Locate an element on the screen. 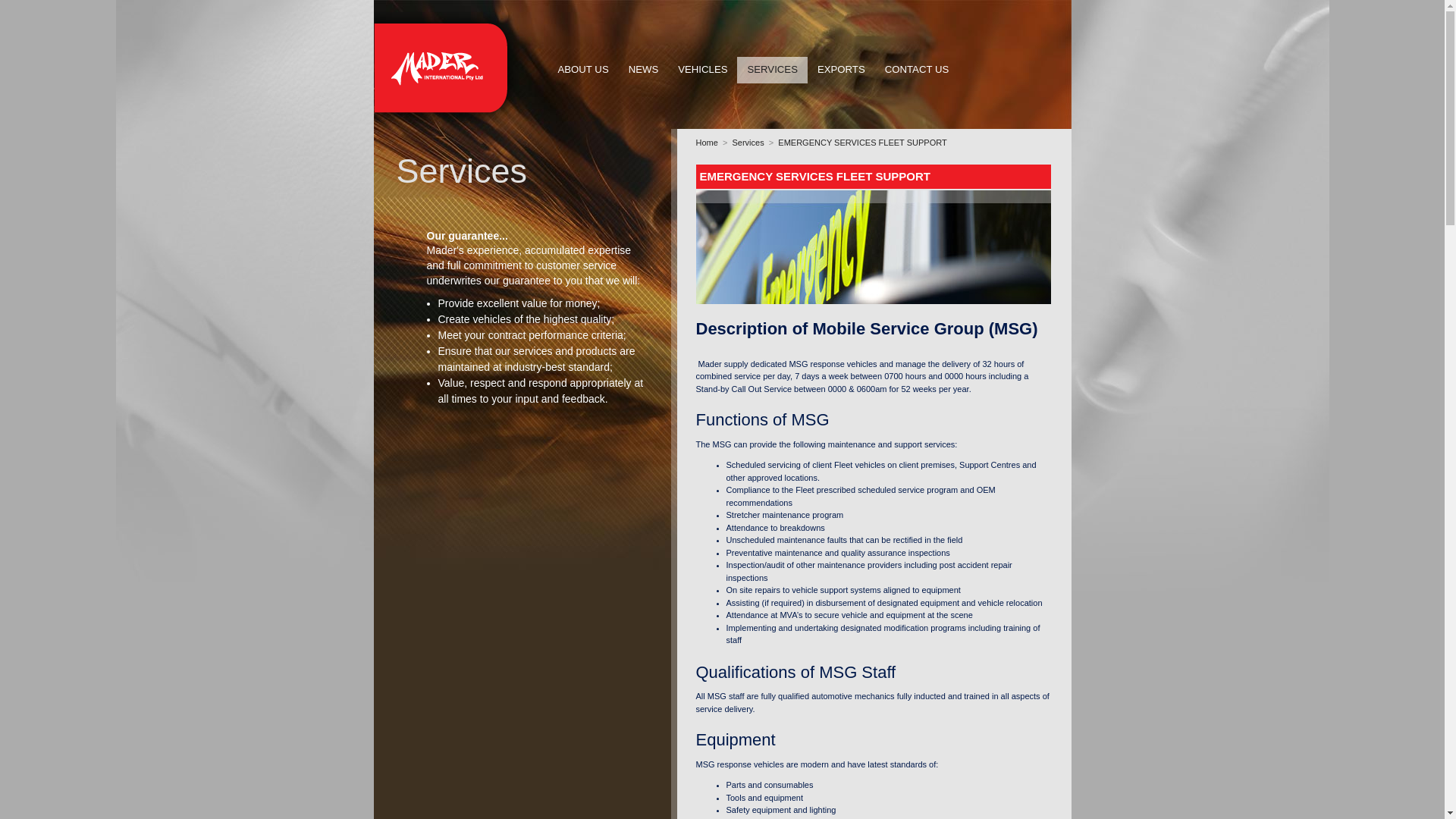  EXPORTS is located at coordinates (842, 70).